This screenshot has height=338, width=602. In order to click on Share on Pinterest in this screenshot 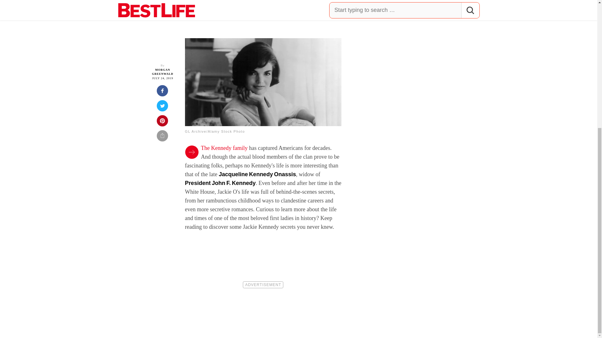, I will do `click(162, 123)`.